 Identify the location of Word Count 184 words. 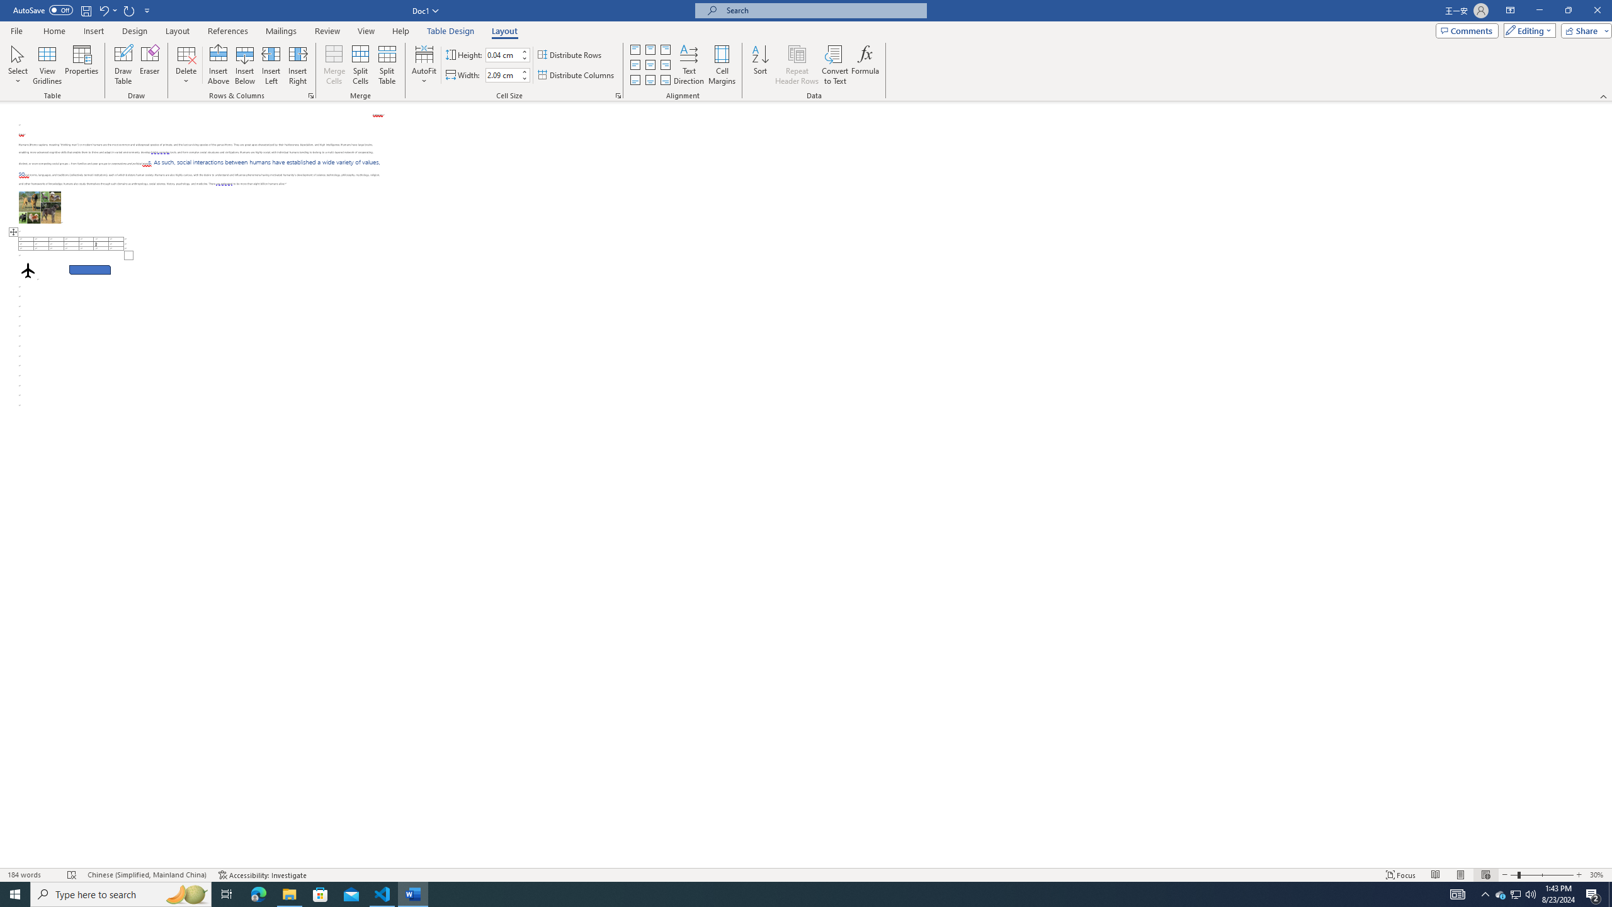
(32, 875).